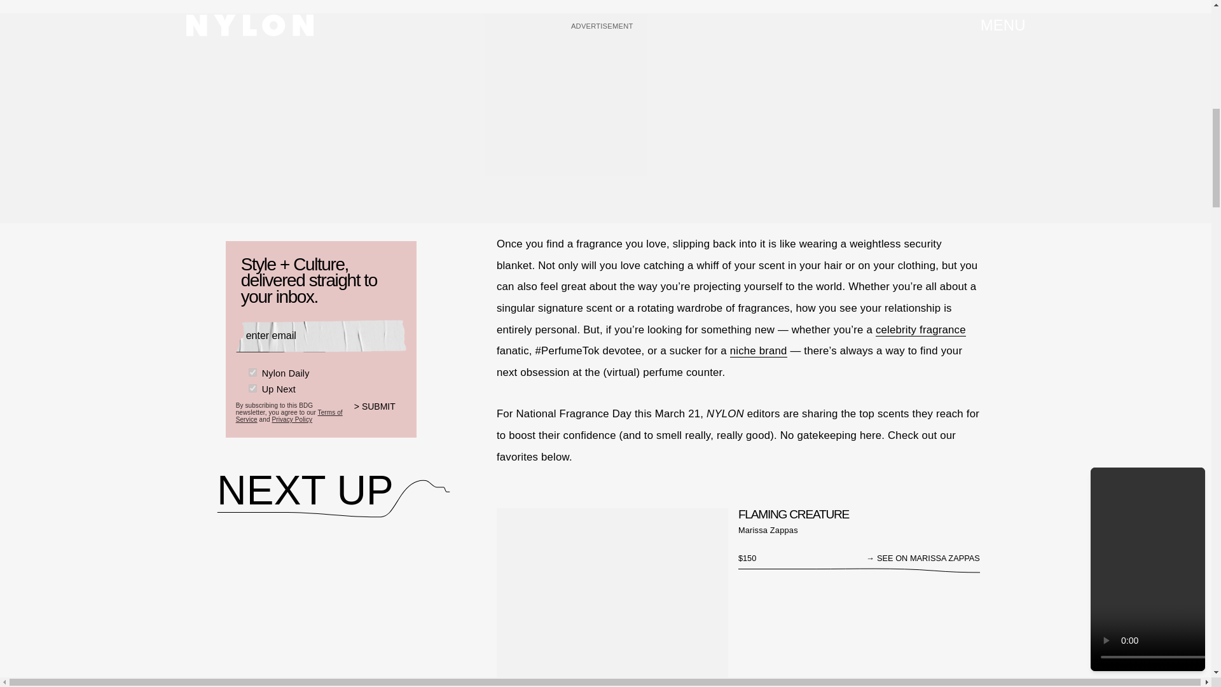 The image size is (1221, 687). I want to click on celebrity fragrance, so click(920, 330).